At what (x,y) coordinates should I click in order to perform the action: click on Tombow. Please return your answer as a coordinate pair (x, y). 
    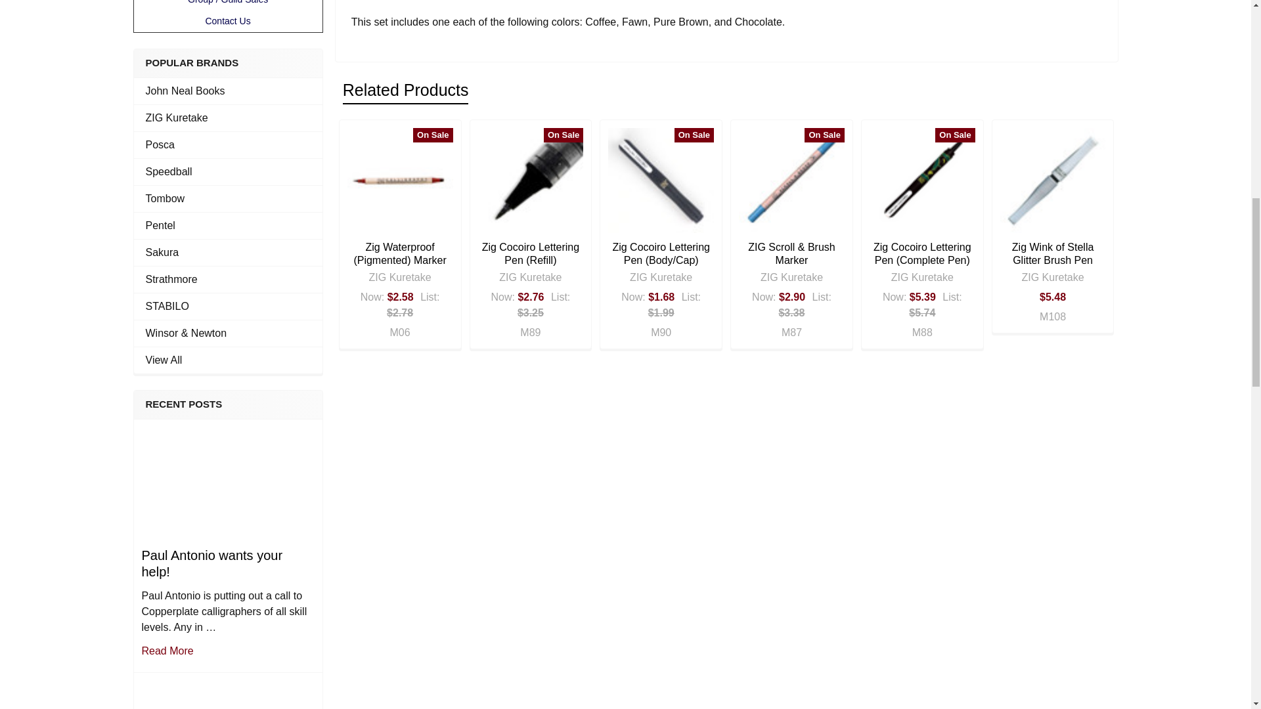
    Looking at the image, I should click on (228, 198).